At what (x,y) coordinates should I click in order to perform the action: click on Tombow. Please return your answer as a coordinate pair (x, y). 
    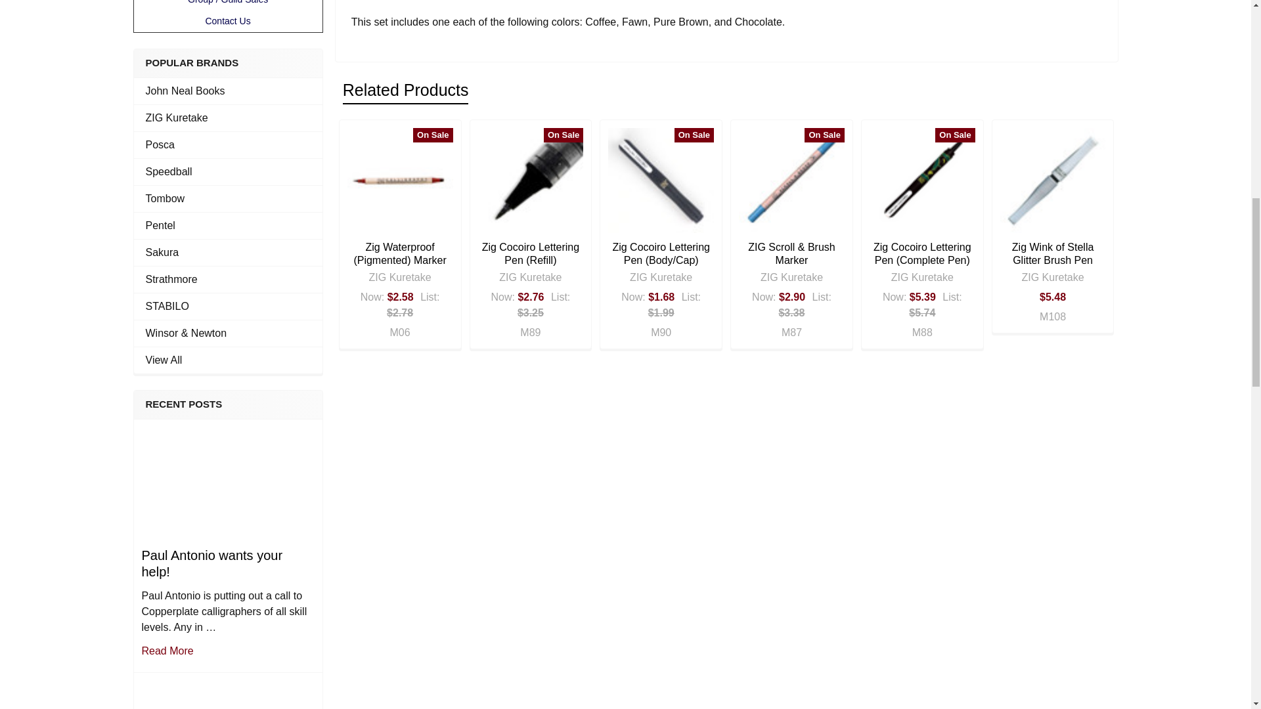
    Looking at the image, I should click on (228, 198).